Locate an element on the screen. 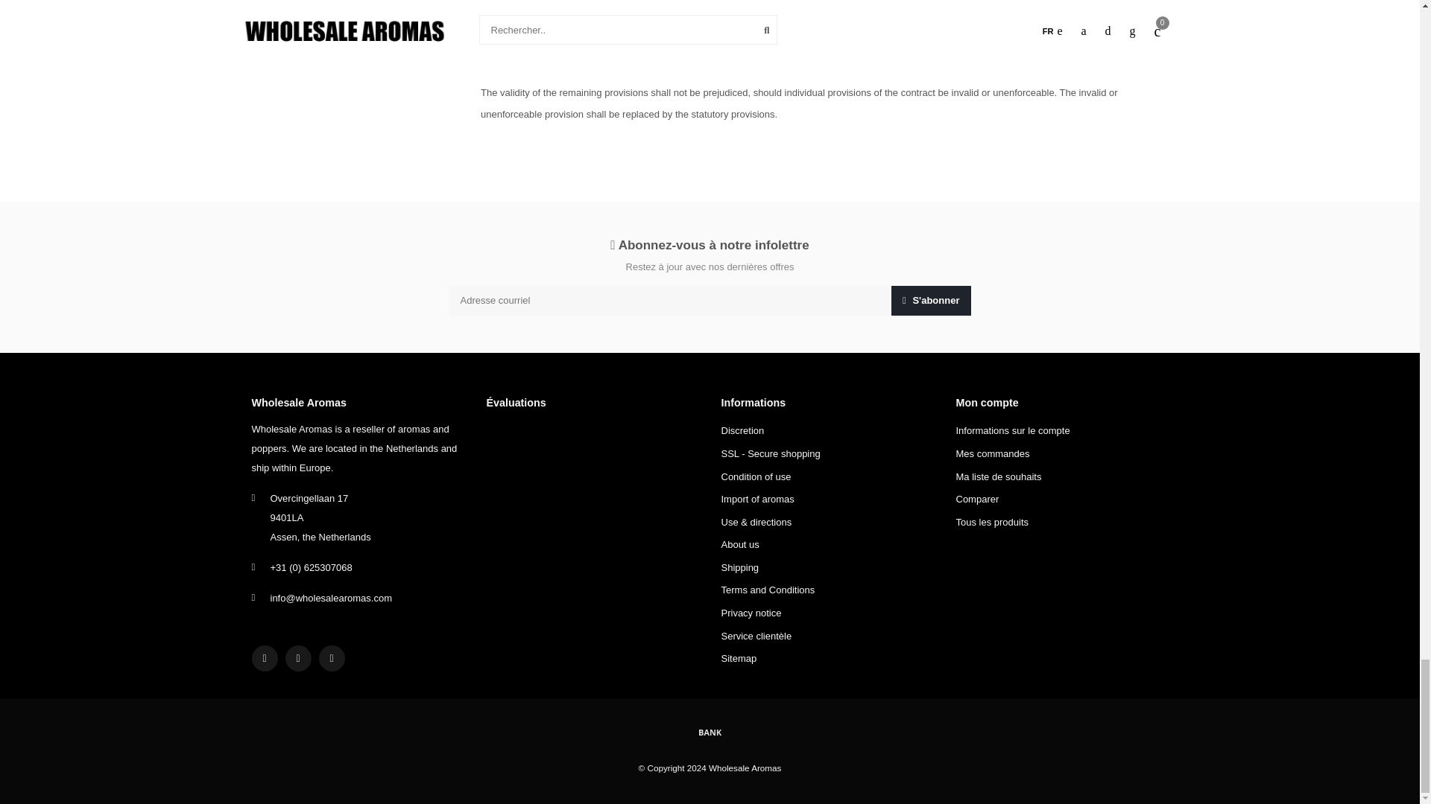  Condition of use is located at coordinates (756, 477).